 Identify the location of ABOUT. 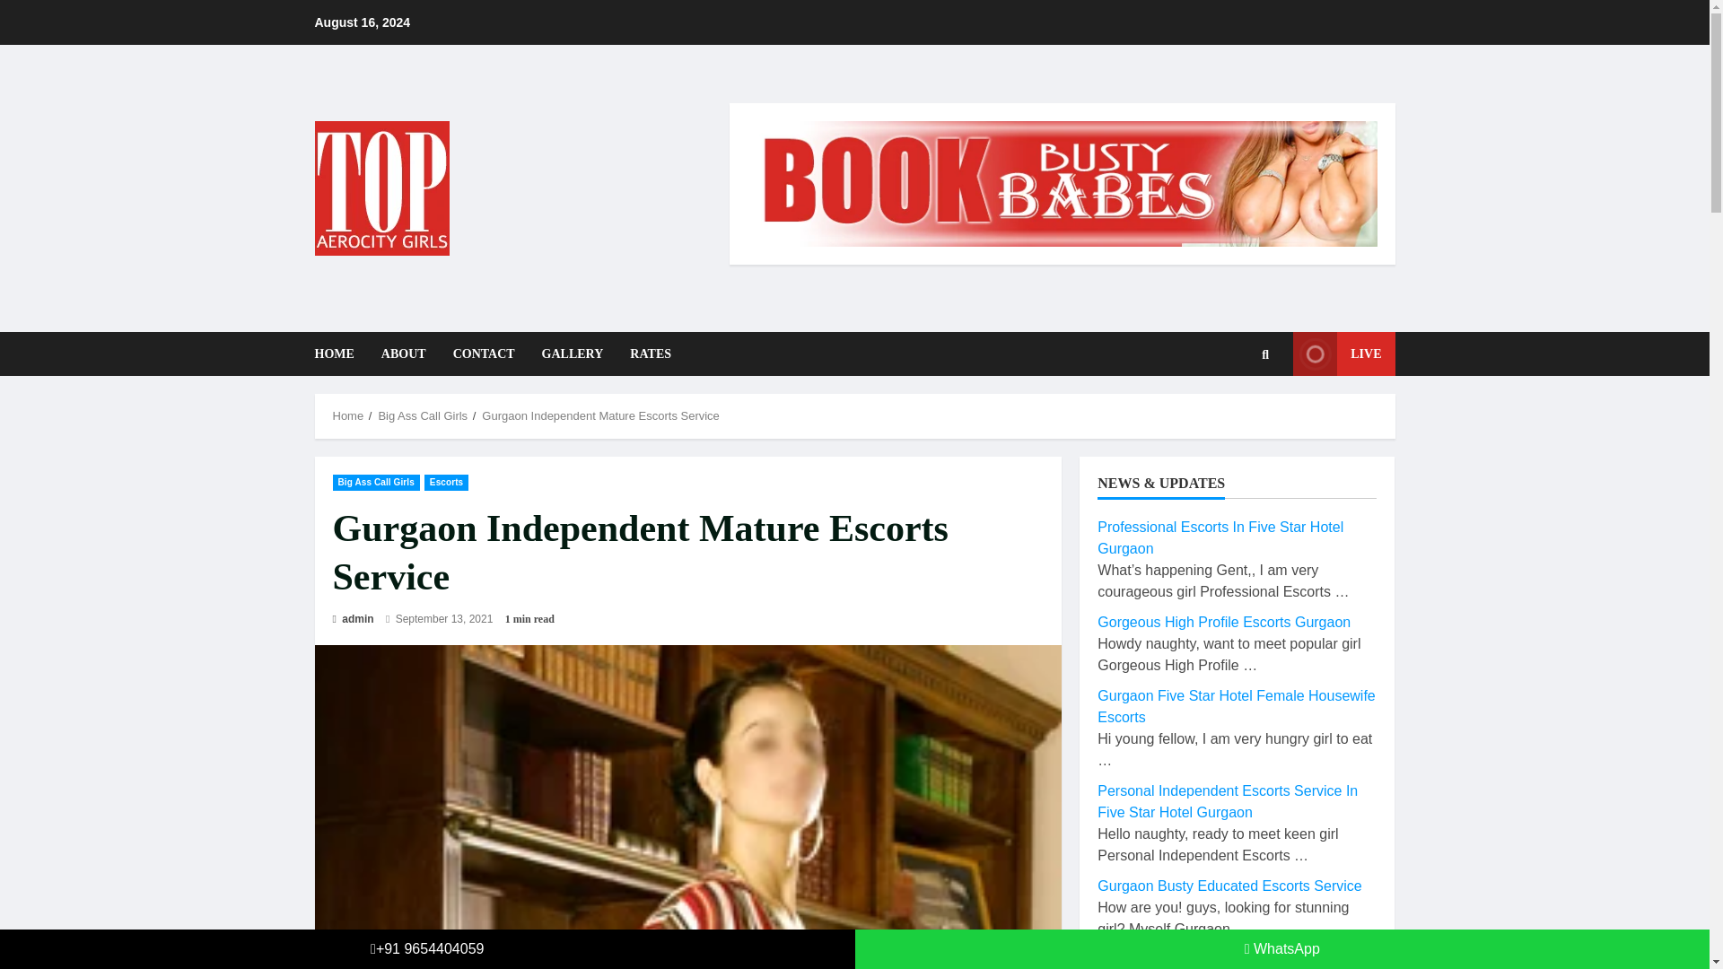
(404, 354).